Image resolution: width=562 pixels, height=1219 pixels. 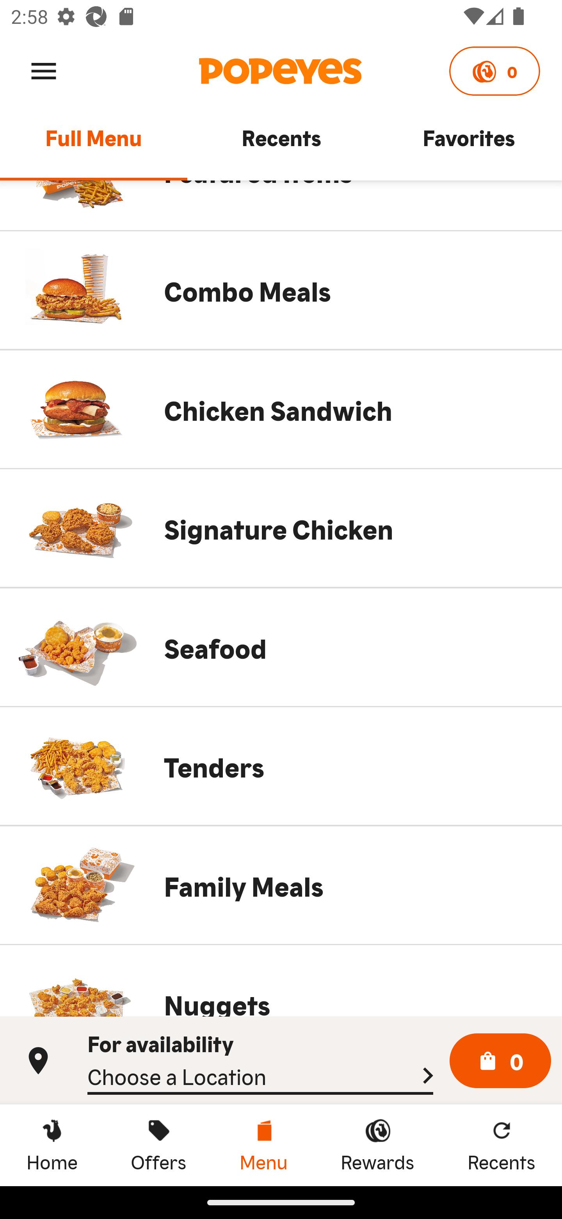 What do you see at coordinates (263, 1145) in the screenshot?
I see `Menu, current page Menu Menu, current page` at bounding box center [263, 1145].